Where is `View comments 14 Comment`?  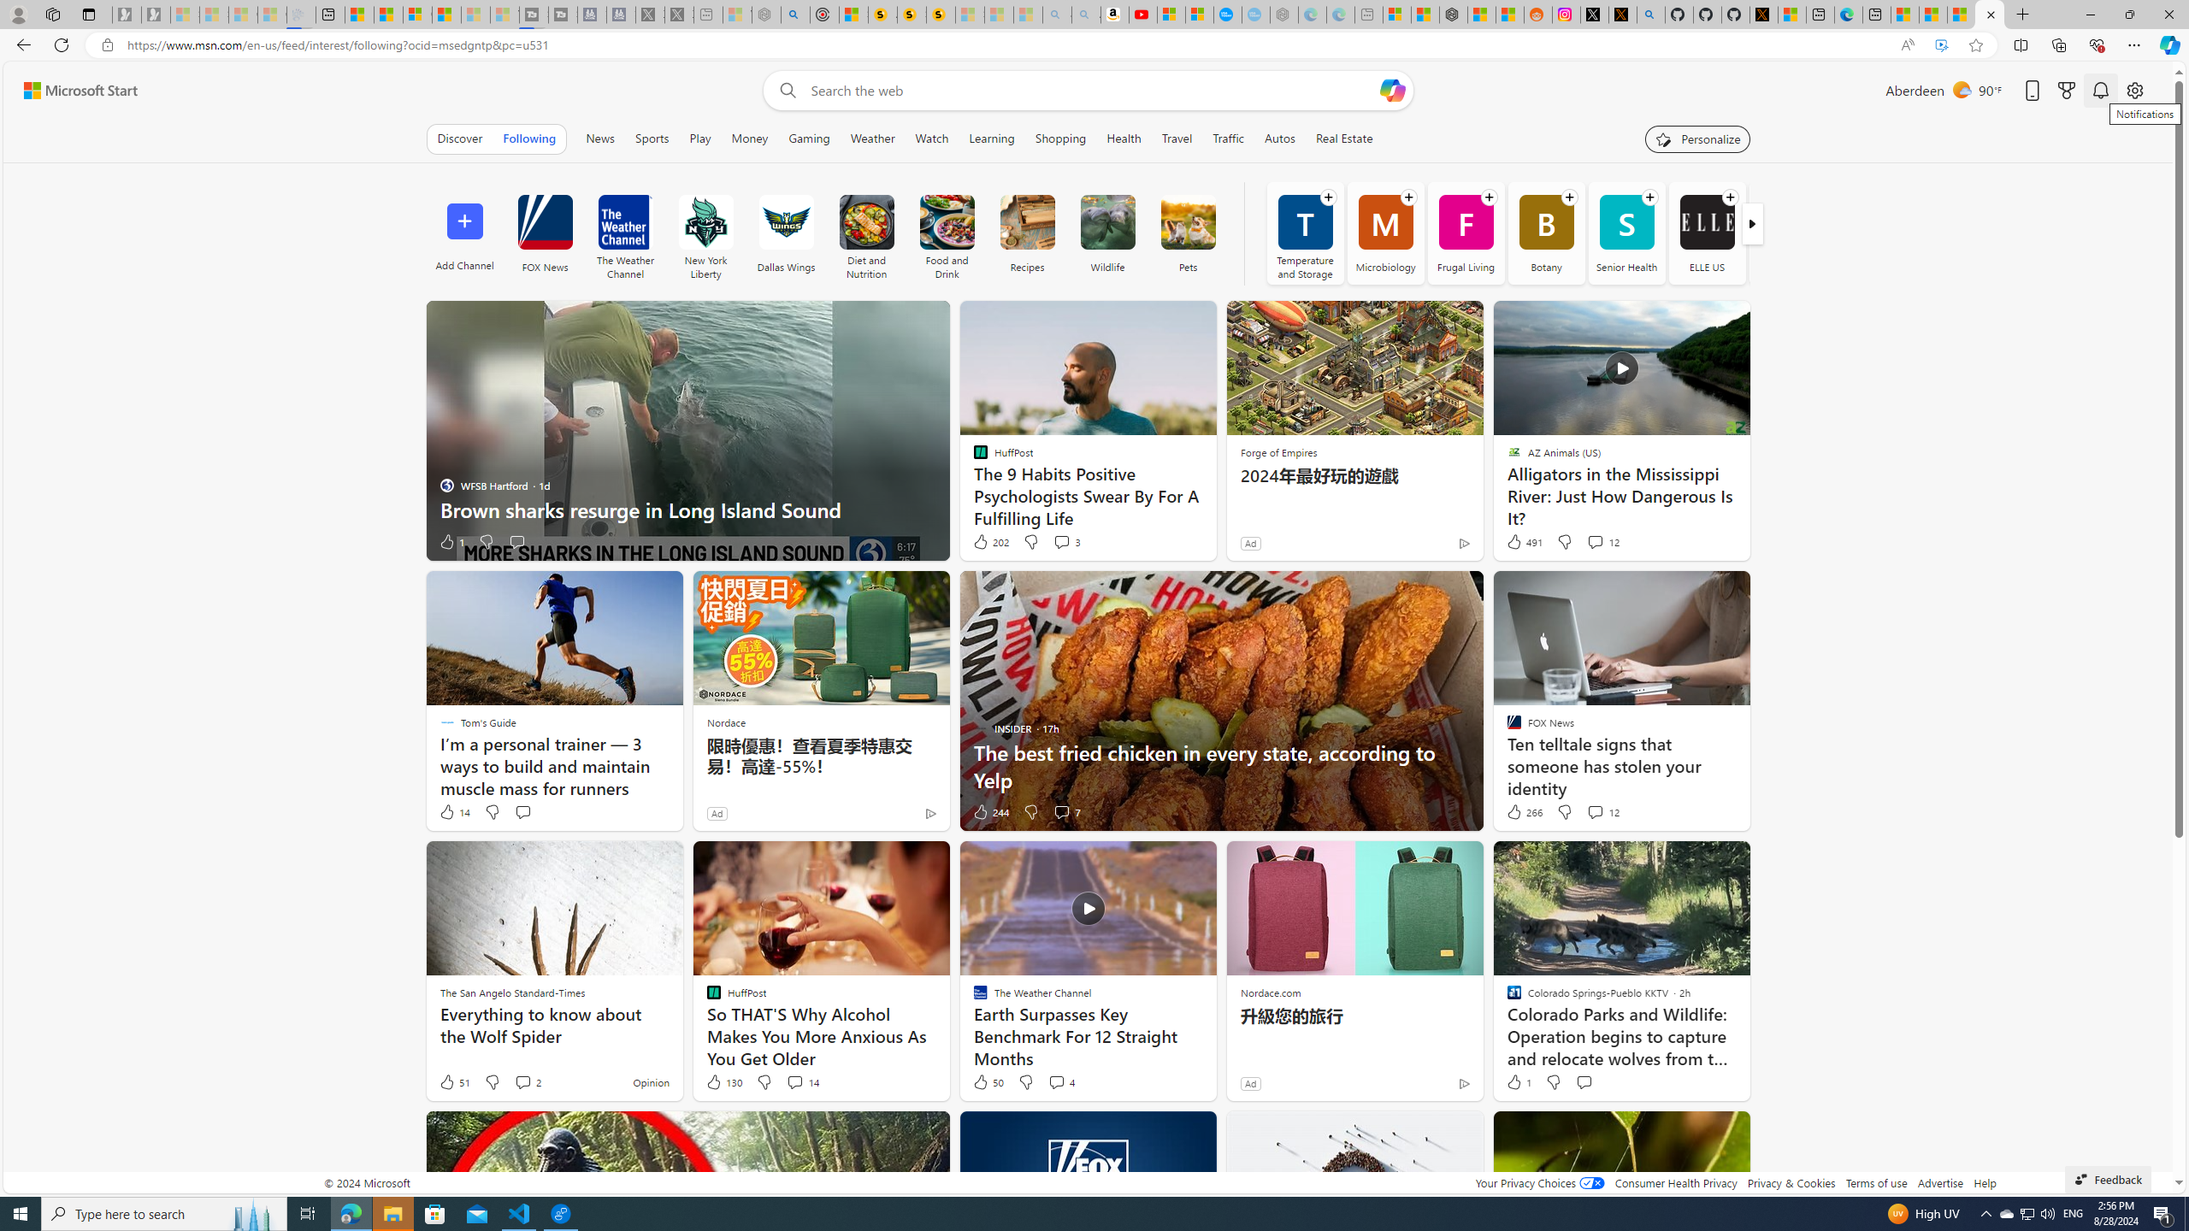 View comments 14 Comment is located at coordinates (802, 1082).